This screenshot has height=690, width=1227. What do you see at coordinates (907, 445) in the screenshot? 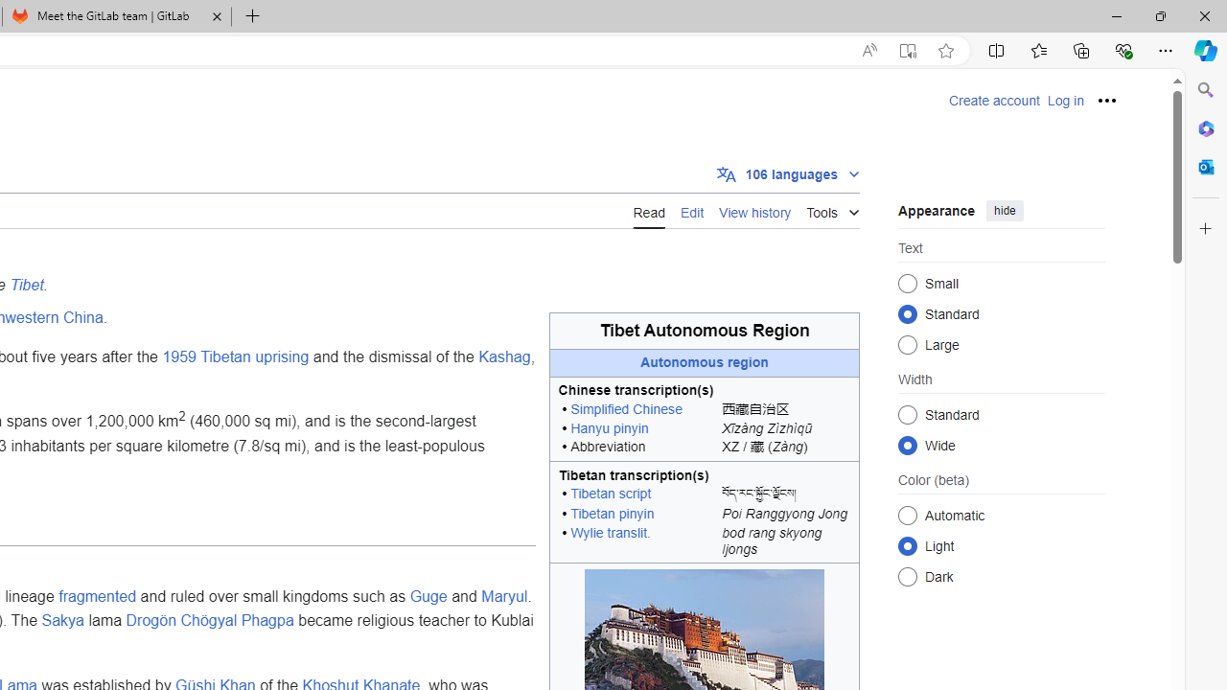
I see `Wide` at bounding box center [907, 445].